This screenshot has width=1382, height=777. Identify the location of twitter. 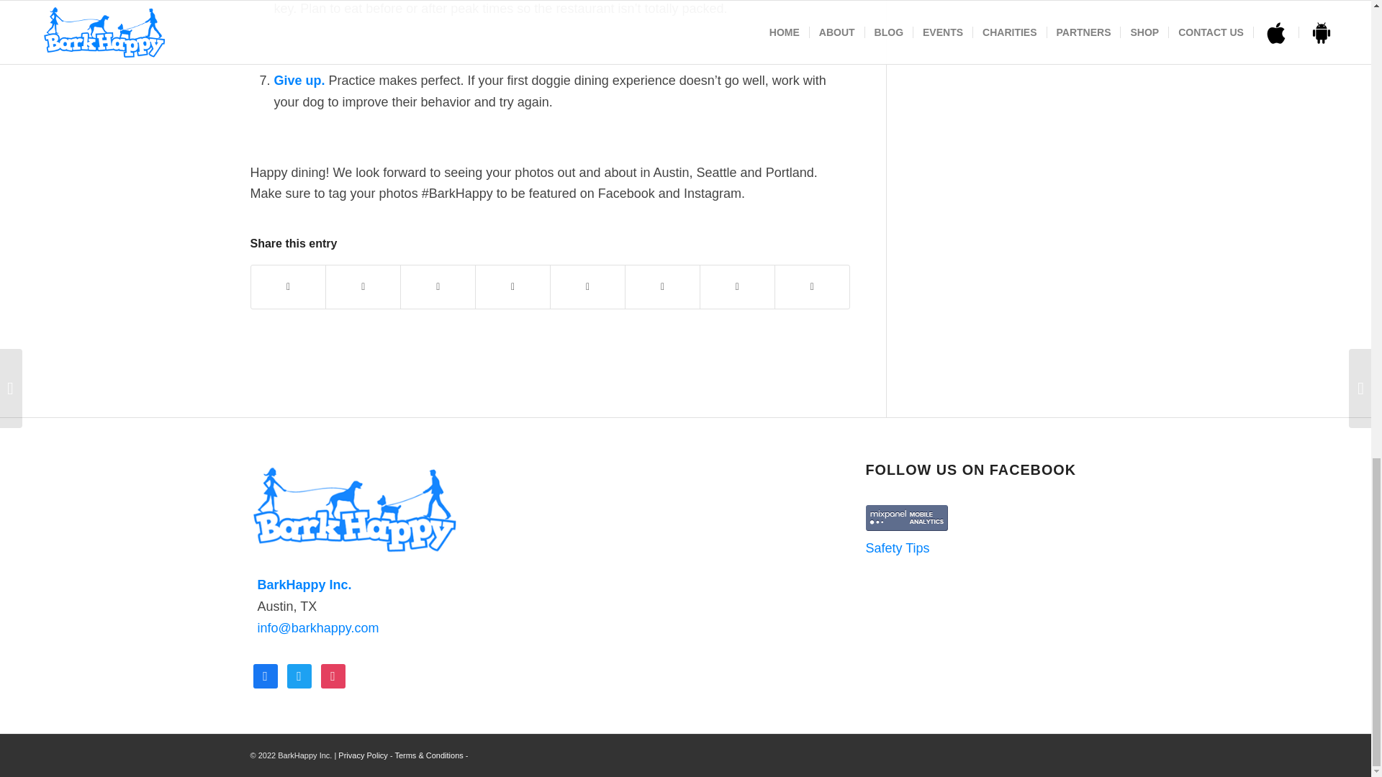
(299, 675).